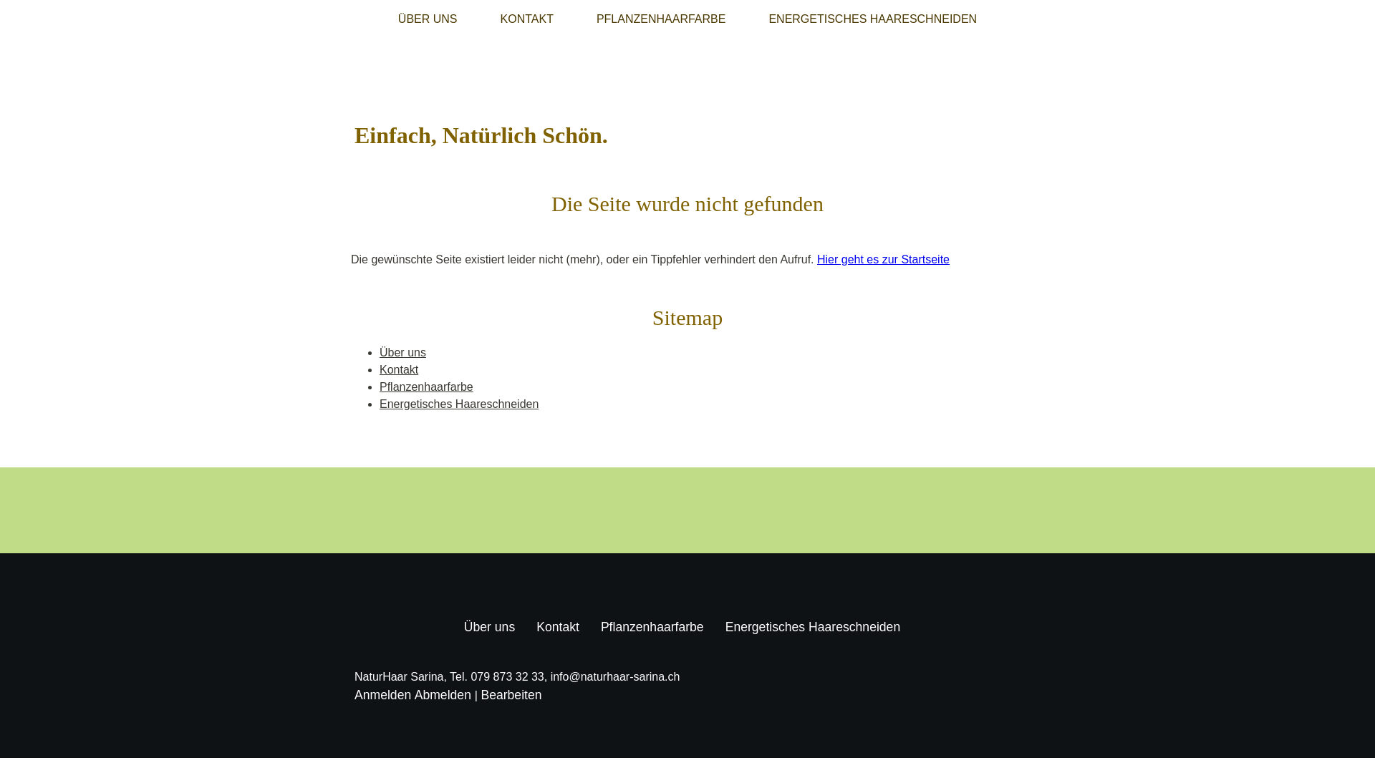 The height and width of the screenshot is (773, 1375). Describe the element at coordinates (872, 19) in the screenshot. I see `ENERGETISCHES HAARESCHNEIDEN` at that location.